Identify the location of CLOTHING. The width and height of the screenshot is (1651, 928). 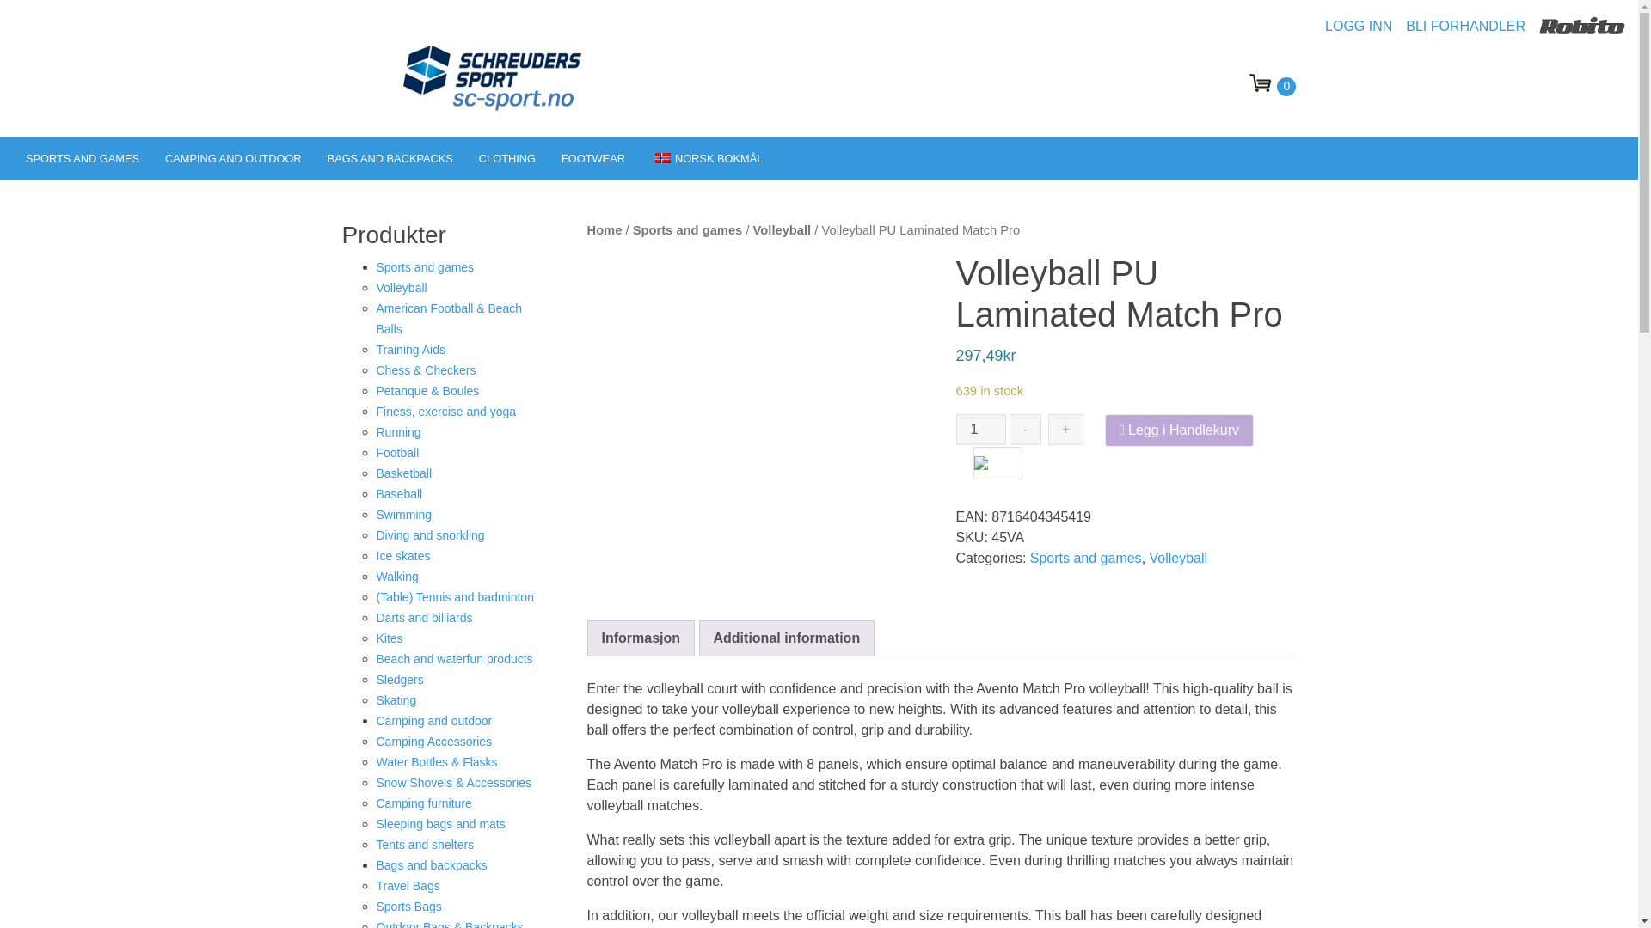
(506, 158).